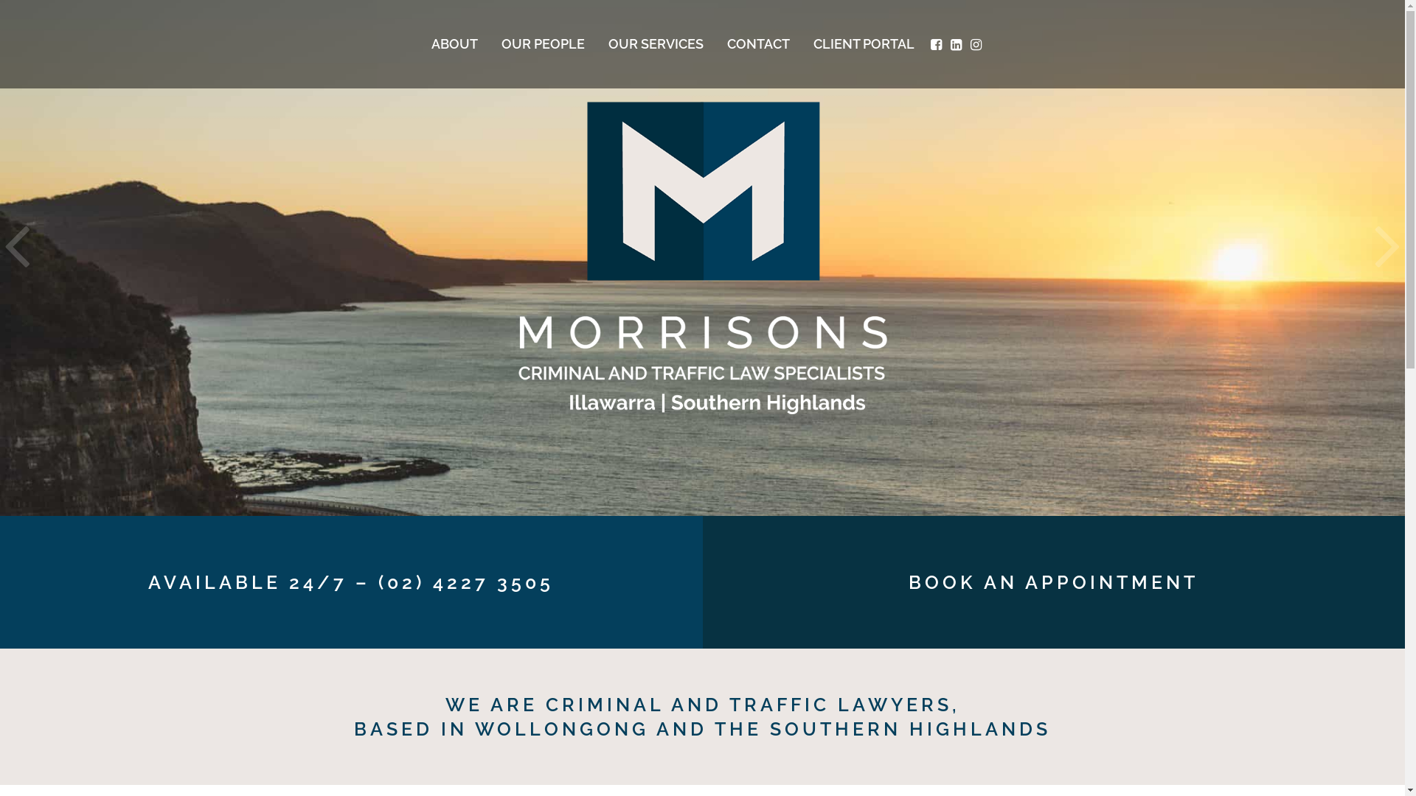 The width and height of the screenshot is (1416, 796). Describe the element at coordinates (454, 44) in the screenshot. I see `ABOUT` at that location.